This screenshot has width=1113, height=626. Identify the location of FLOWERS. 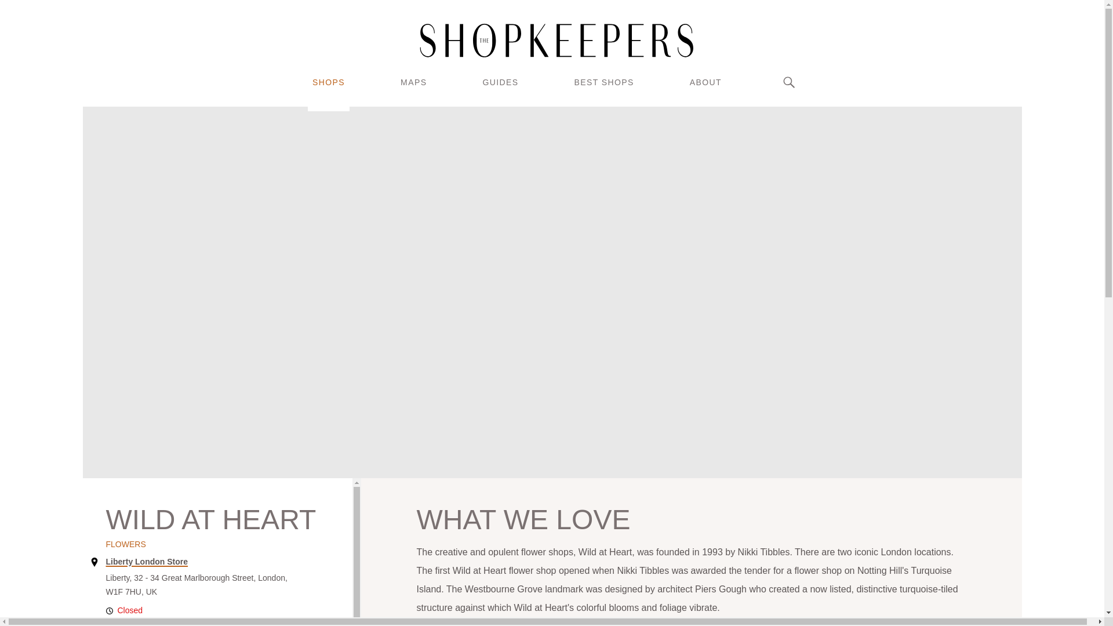
(125, 544).